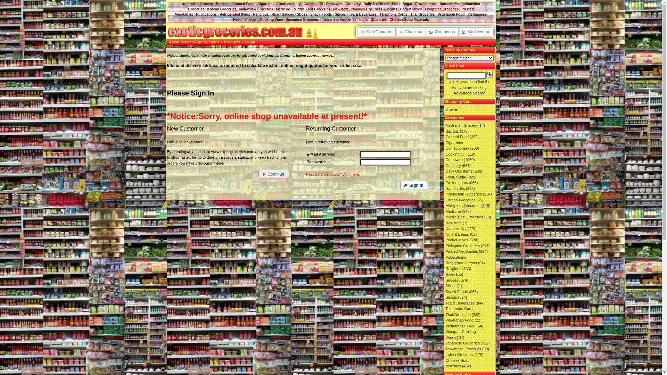  What do you see at coordinates (244, 4) in the screenshot?
I see `Canned Food` at bounding box center [244, 4].